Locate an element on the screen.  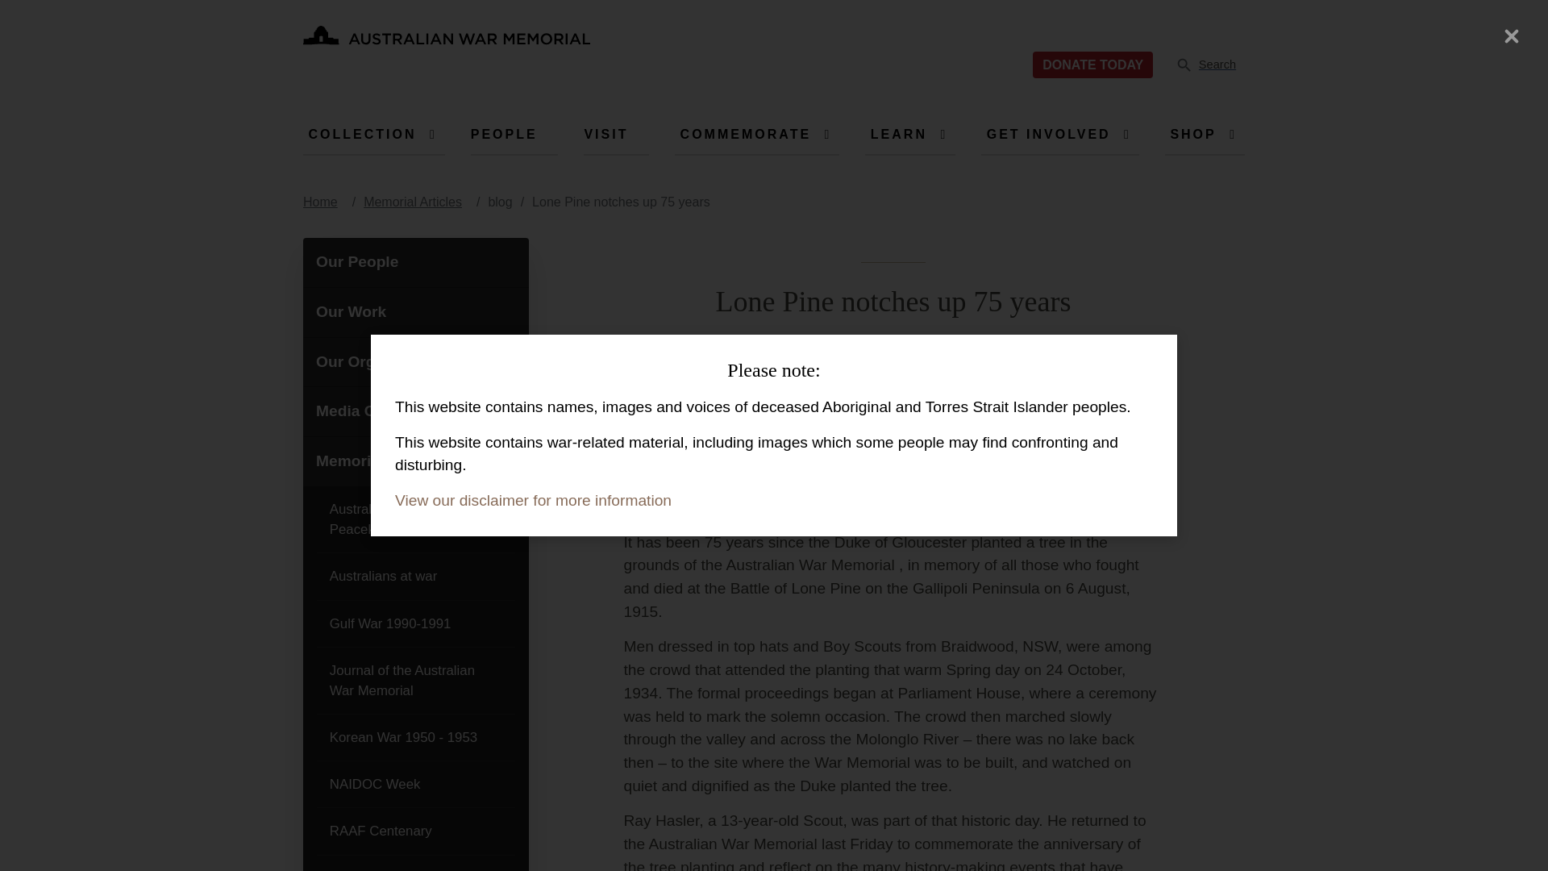
COMMEMORATE is located at coordinates (1048, 134).